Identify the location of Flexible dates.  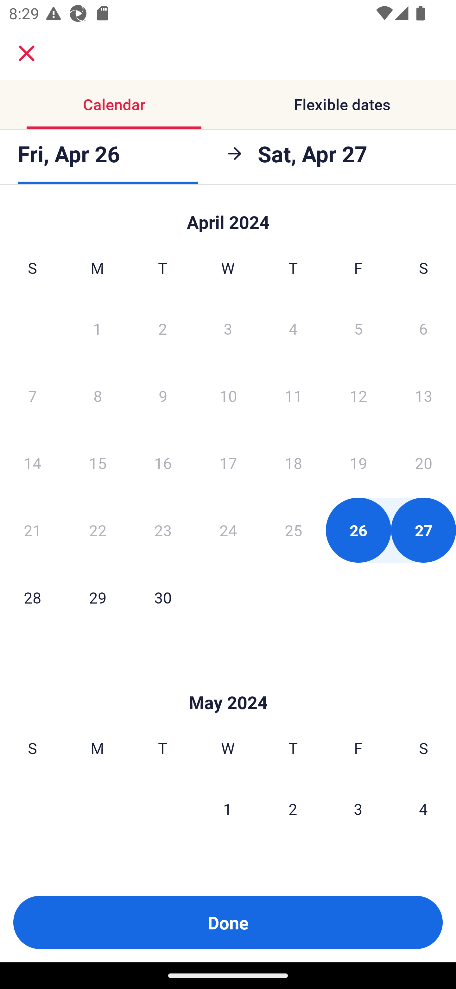
(342, 104).